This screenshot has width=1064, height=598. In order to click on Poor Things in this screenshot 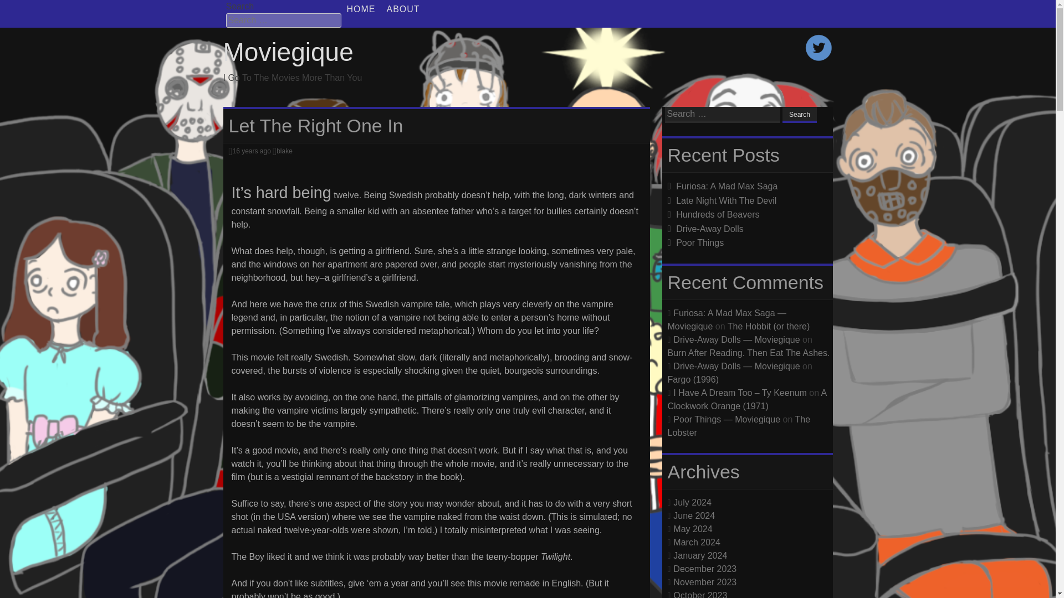, I will do `click(699, 243)`.